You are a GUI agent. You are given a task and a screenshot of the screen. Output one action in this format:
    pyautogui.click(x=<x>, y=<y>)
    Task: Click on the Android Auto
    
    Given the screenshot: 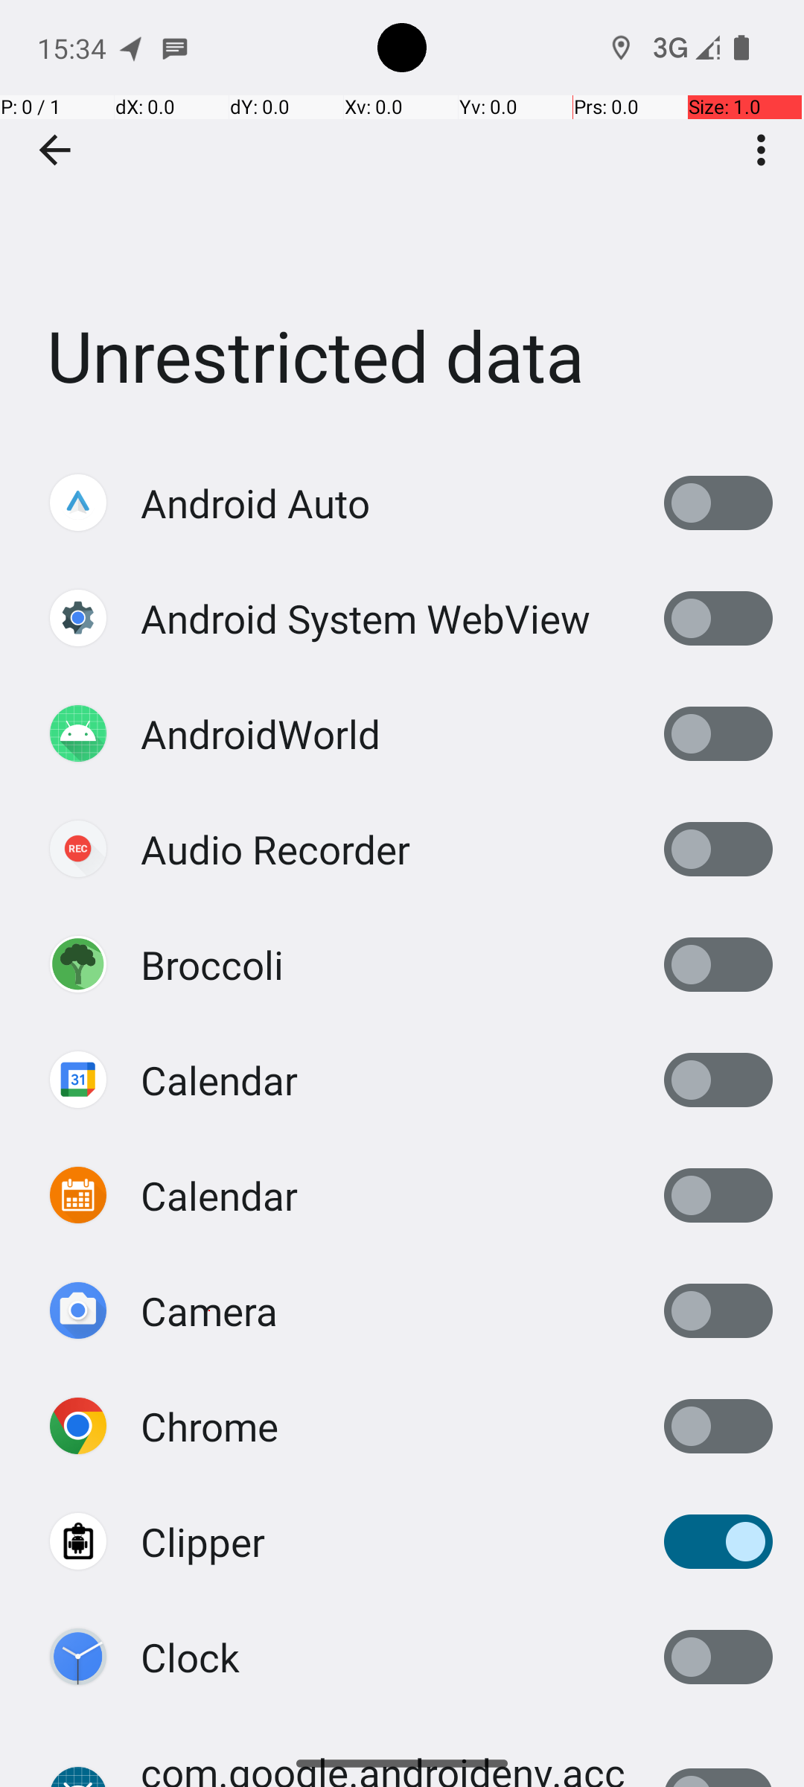 What is the action you would take?
    pyautogui.click(x=255, y=503)
    